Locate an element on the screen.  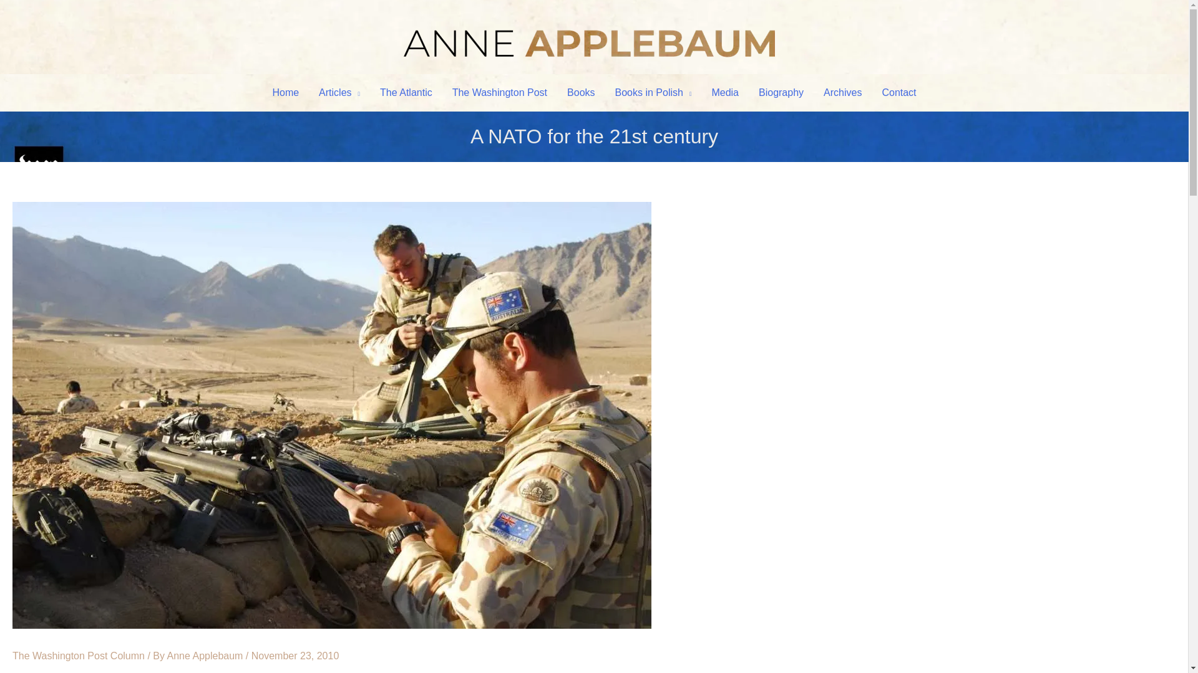
Media is located at coordinates (725, 92).